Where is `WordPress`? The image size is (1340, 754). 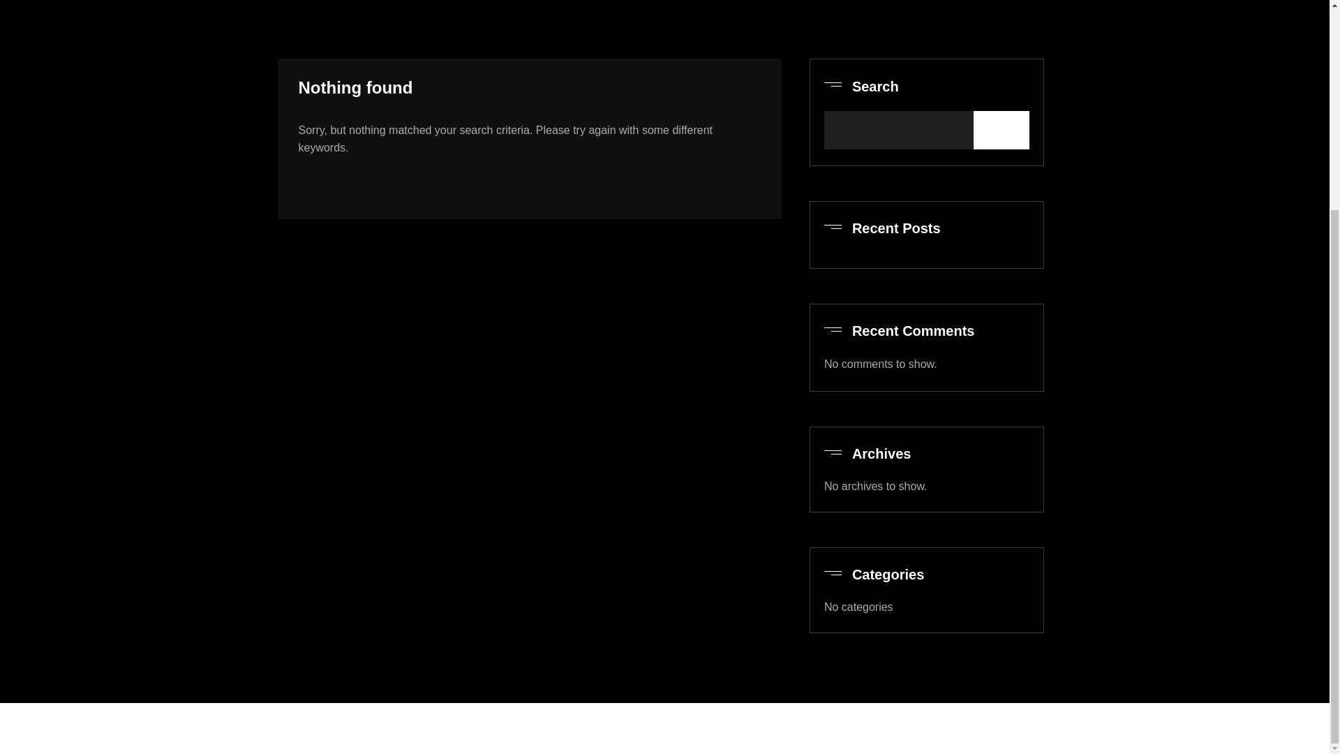 WordPress is located at coordinates (627, 727).